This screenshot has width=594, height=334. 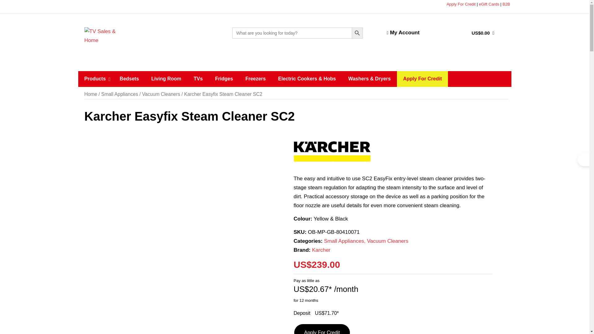 What do you see at coordinates (394, 33) in the screenshot?
I see `My Account` at bounding box center [394, 33].